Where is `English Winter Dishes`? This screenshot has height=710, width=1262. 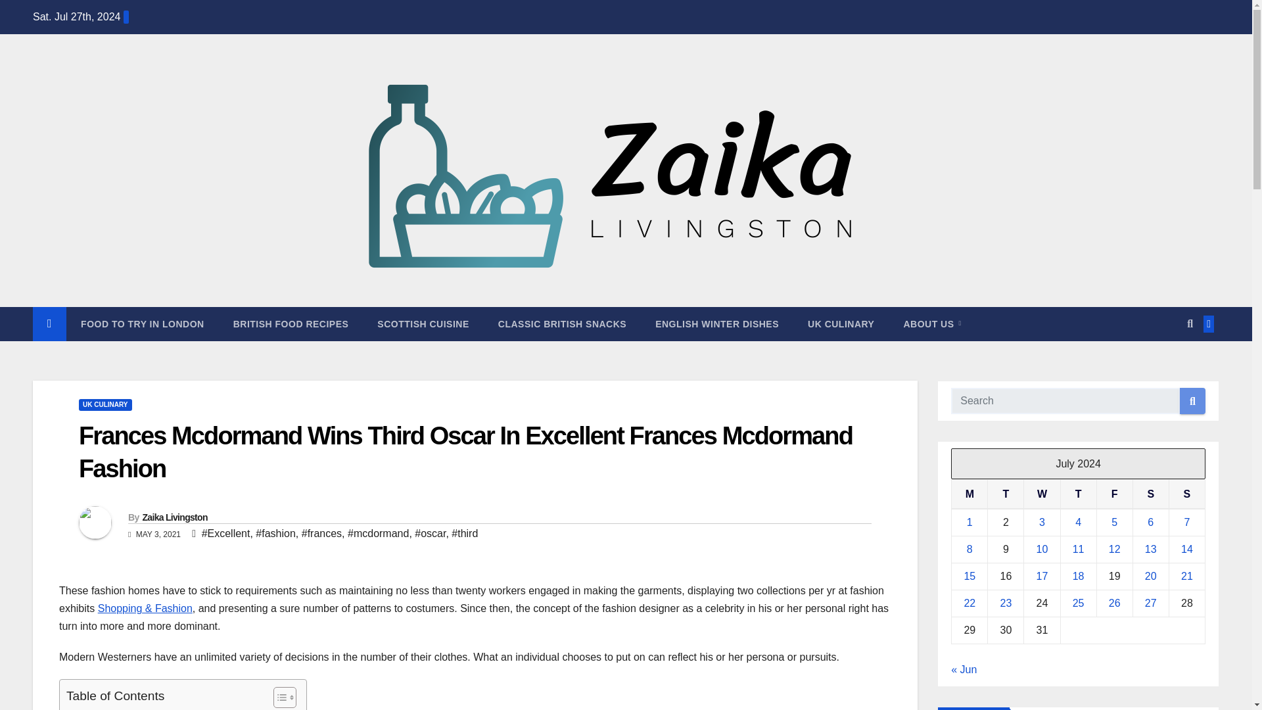
English Winter Dishes is located at coordinates (717, 323).